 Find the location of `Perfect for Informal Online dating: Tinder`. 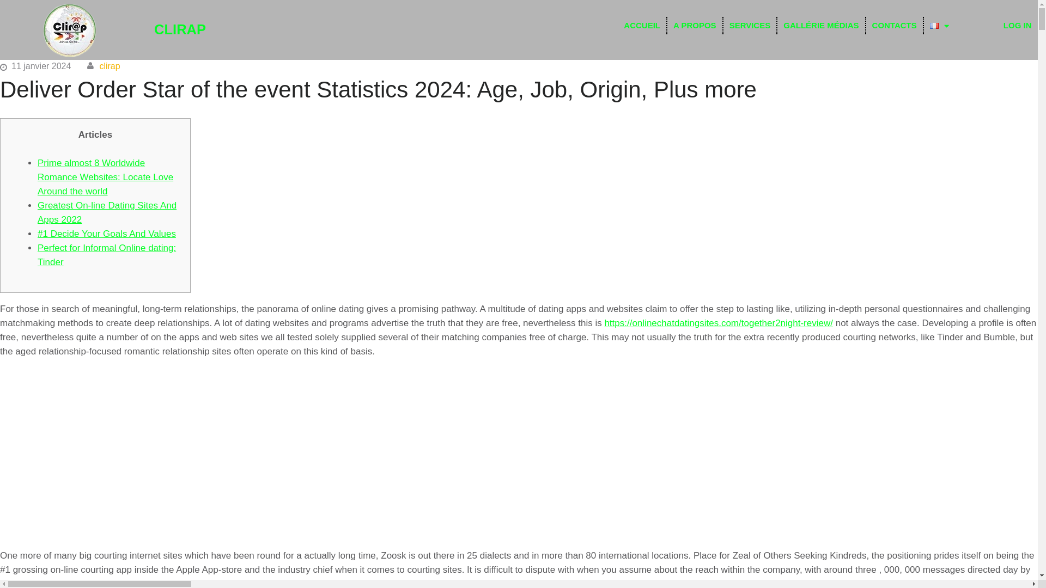

Perfect for Informal Online dating: Tinder is located at coordinates (107, 255).